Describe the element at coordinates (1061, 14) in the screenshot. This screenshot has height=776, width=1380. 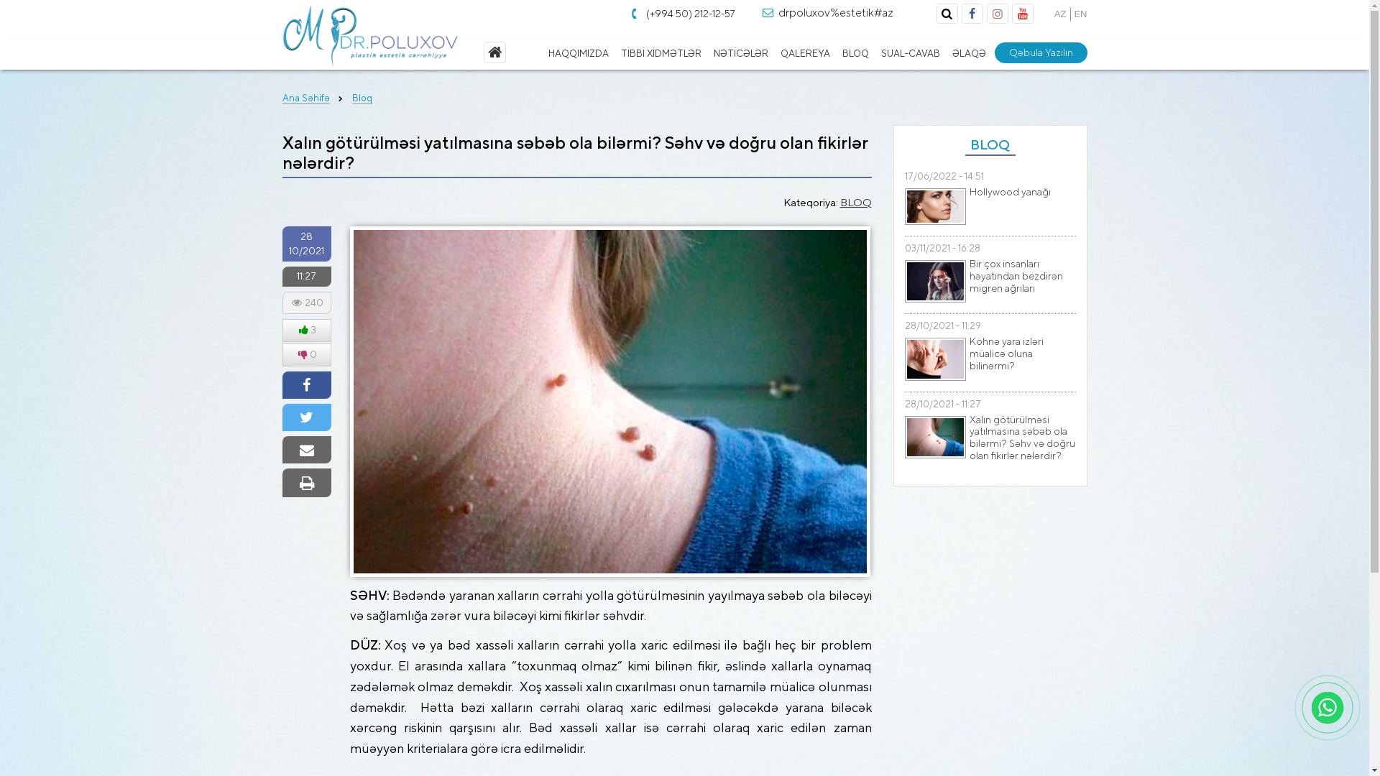
I see `AZ` at that location.